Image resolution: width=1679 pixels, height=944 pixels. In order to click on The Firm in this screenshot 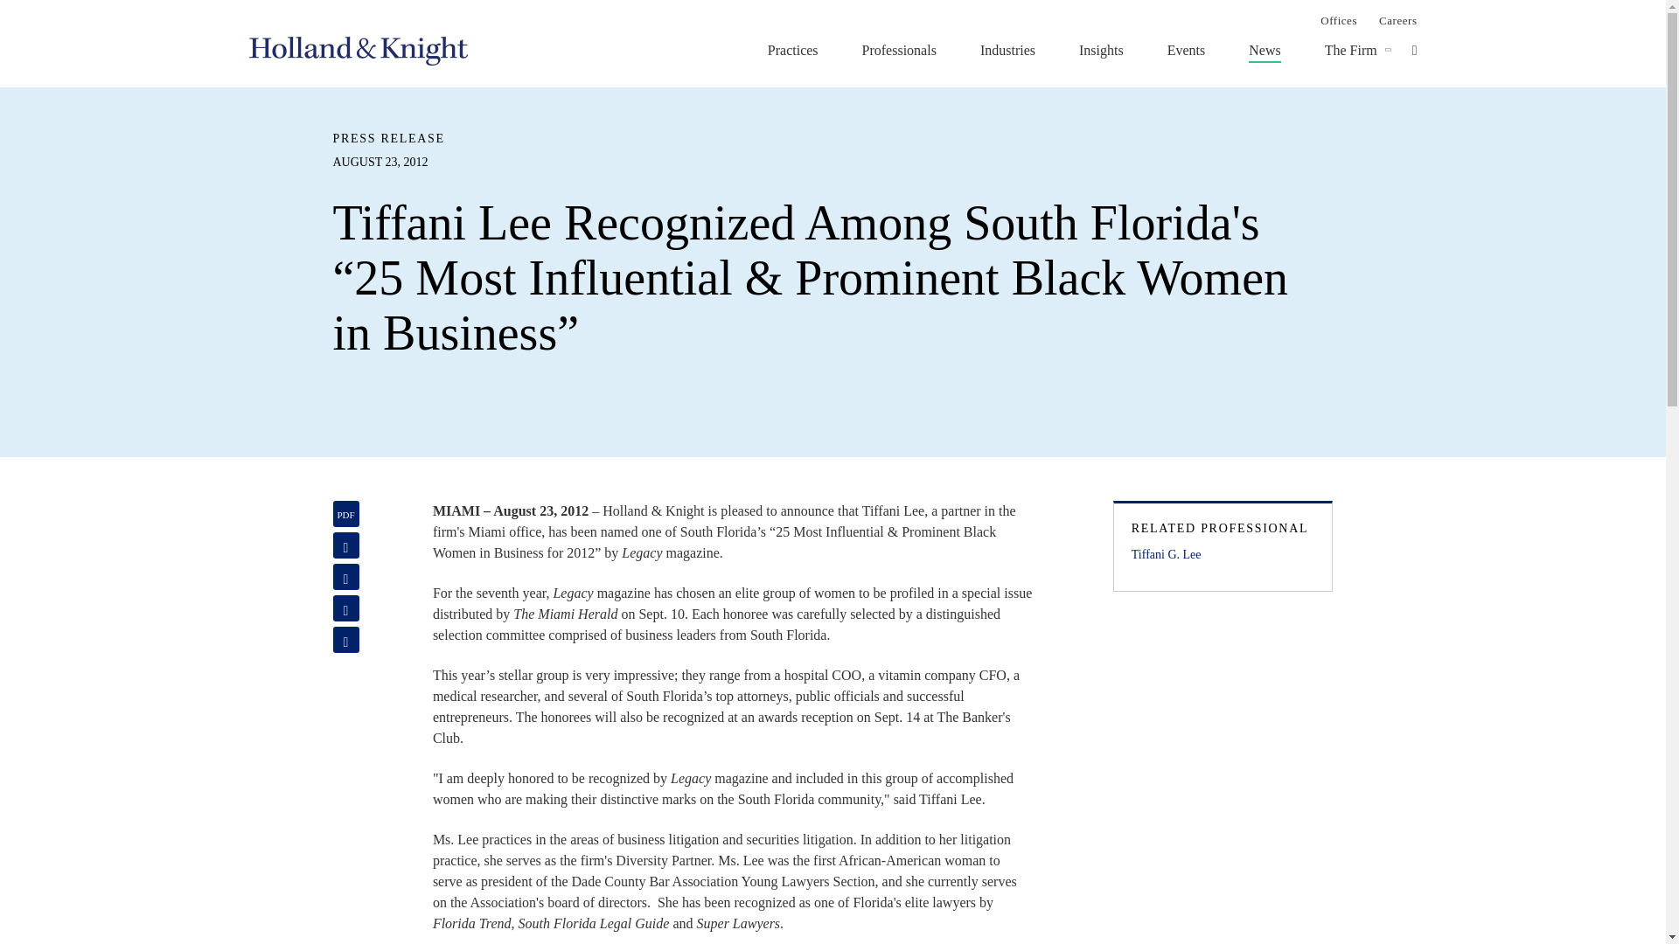, I will do `click(1350, 50)`.